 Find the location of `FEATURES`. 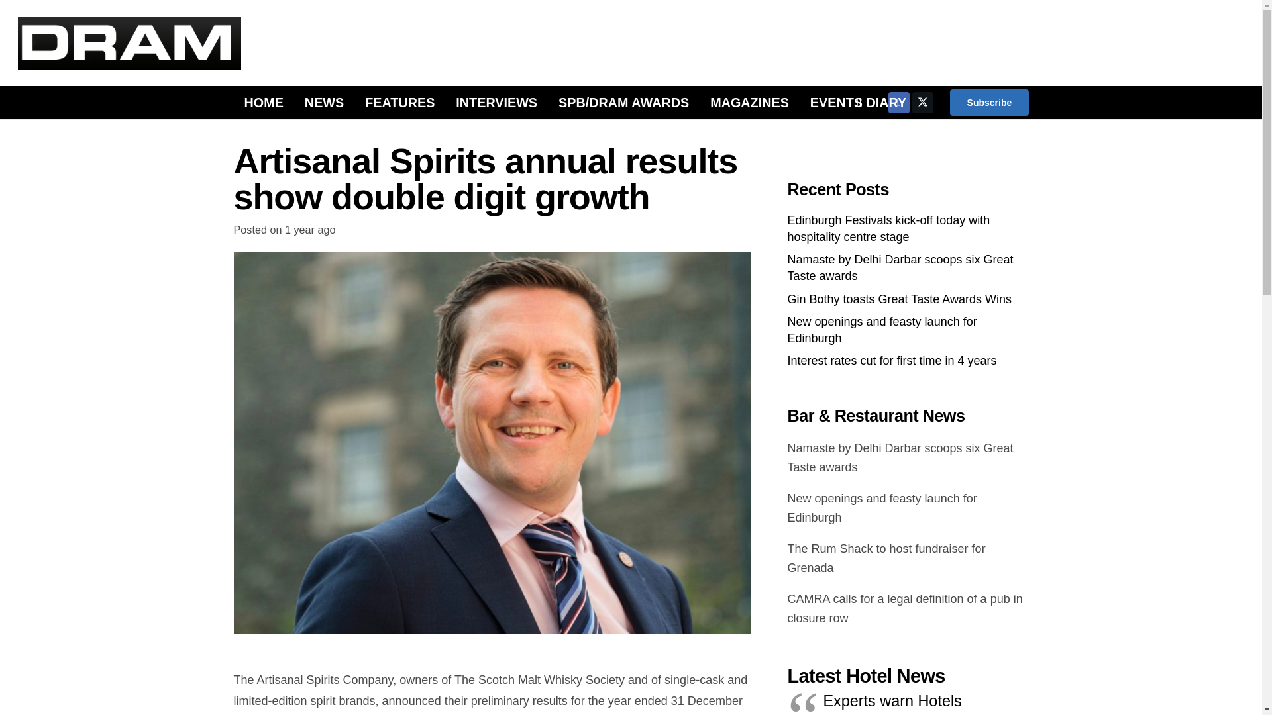

FEATURES is located at coordinates (400, 102).